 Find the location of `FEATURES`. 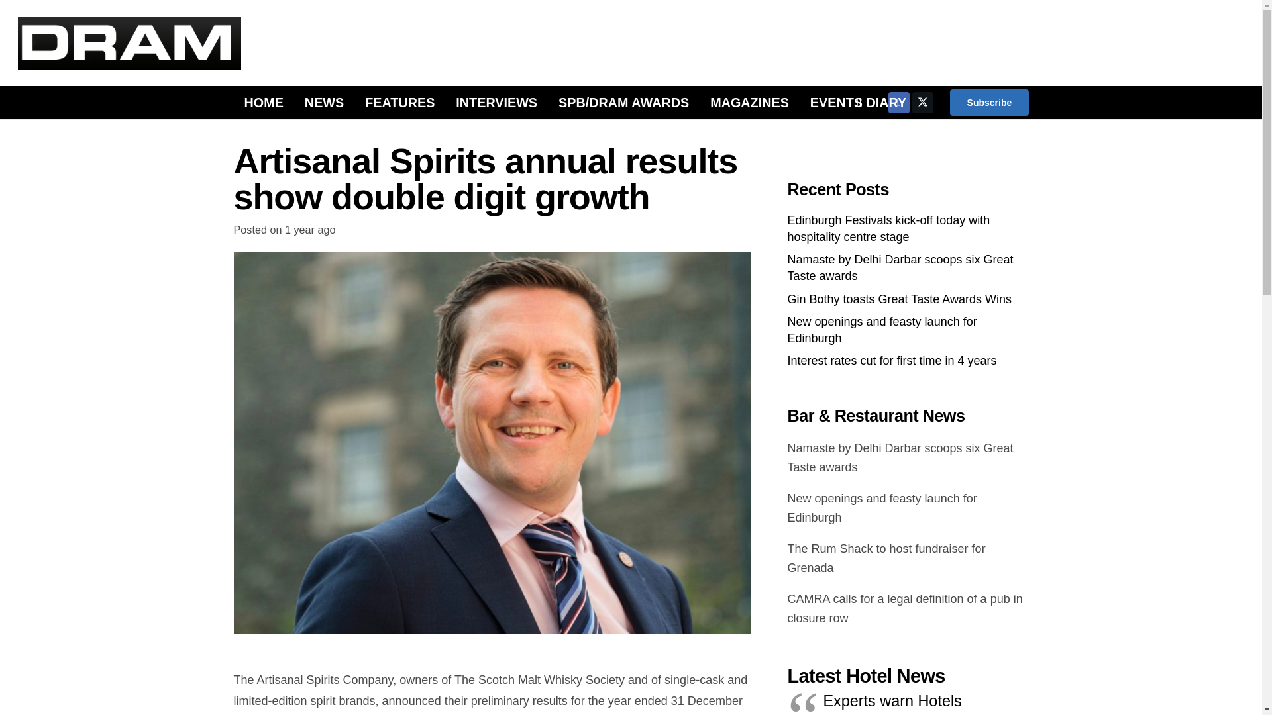

FEATURES is located at coordinates (400, 102).